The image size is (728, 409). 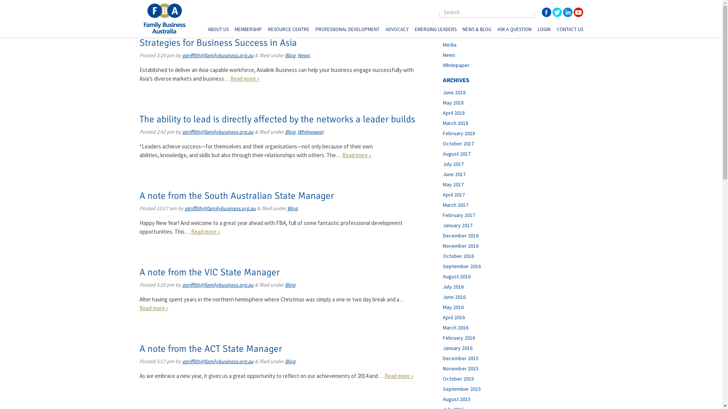 What do you see at coordinates (453, 184) in the screenshot?
I see `May 2017` at bounding box center [453, 184].